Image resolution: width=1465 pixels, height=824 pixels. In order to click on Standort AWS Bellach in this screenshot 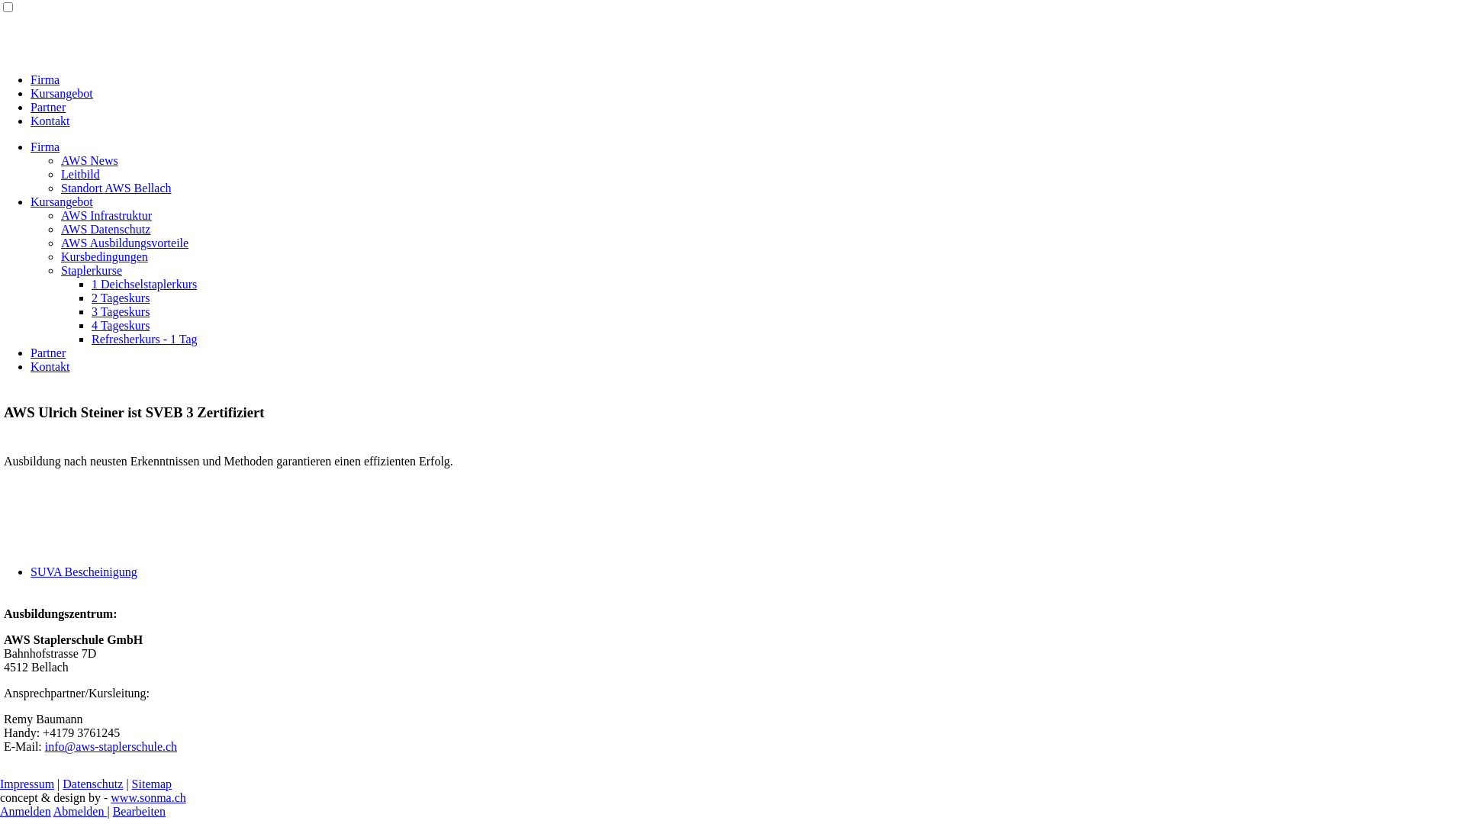, I will do `click(116, 188)`.